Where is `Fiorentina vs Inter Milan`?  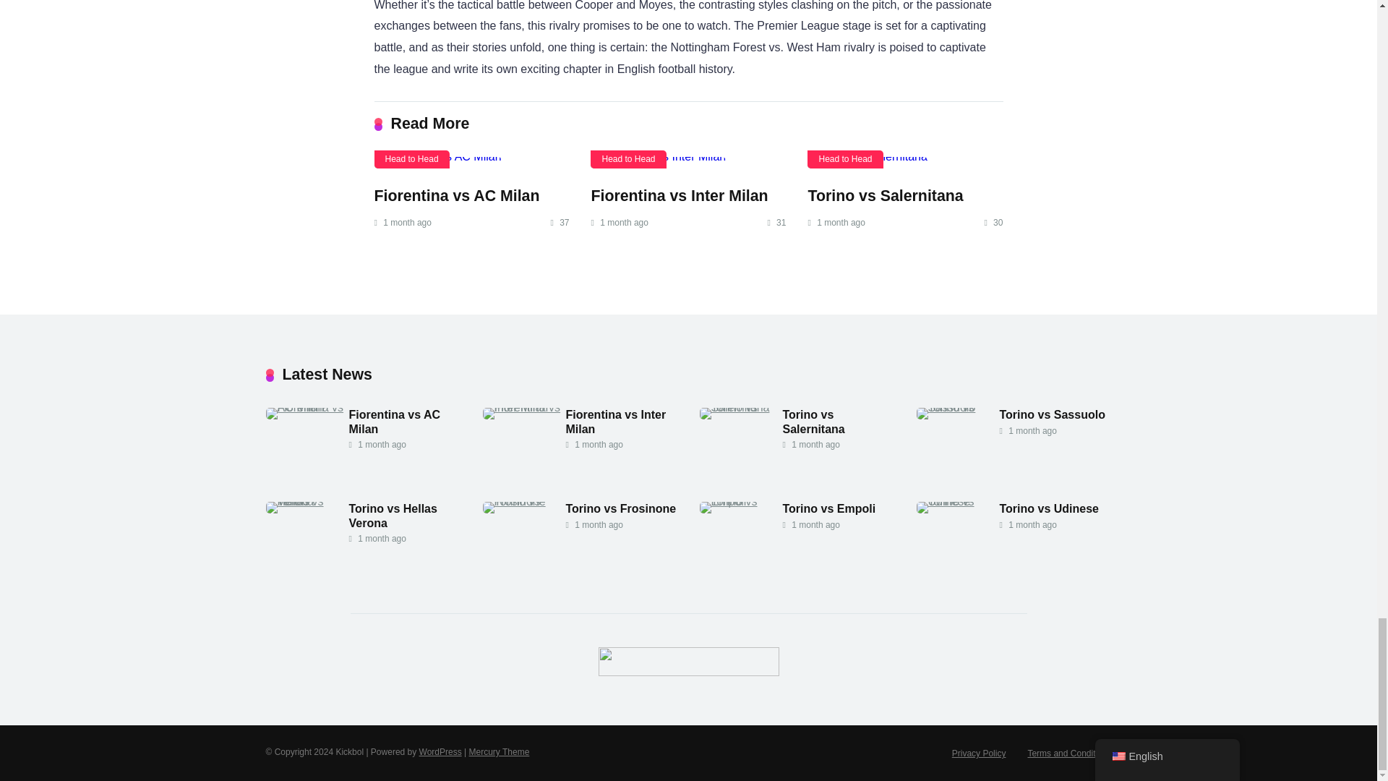 Fiorentina vs Inter Milan is located at coordinates (615, 421).